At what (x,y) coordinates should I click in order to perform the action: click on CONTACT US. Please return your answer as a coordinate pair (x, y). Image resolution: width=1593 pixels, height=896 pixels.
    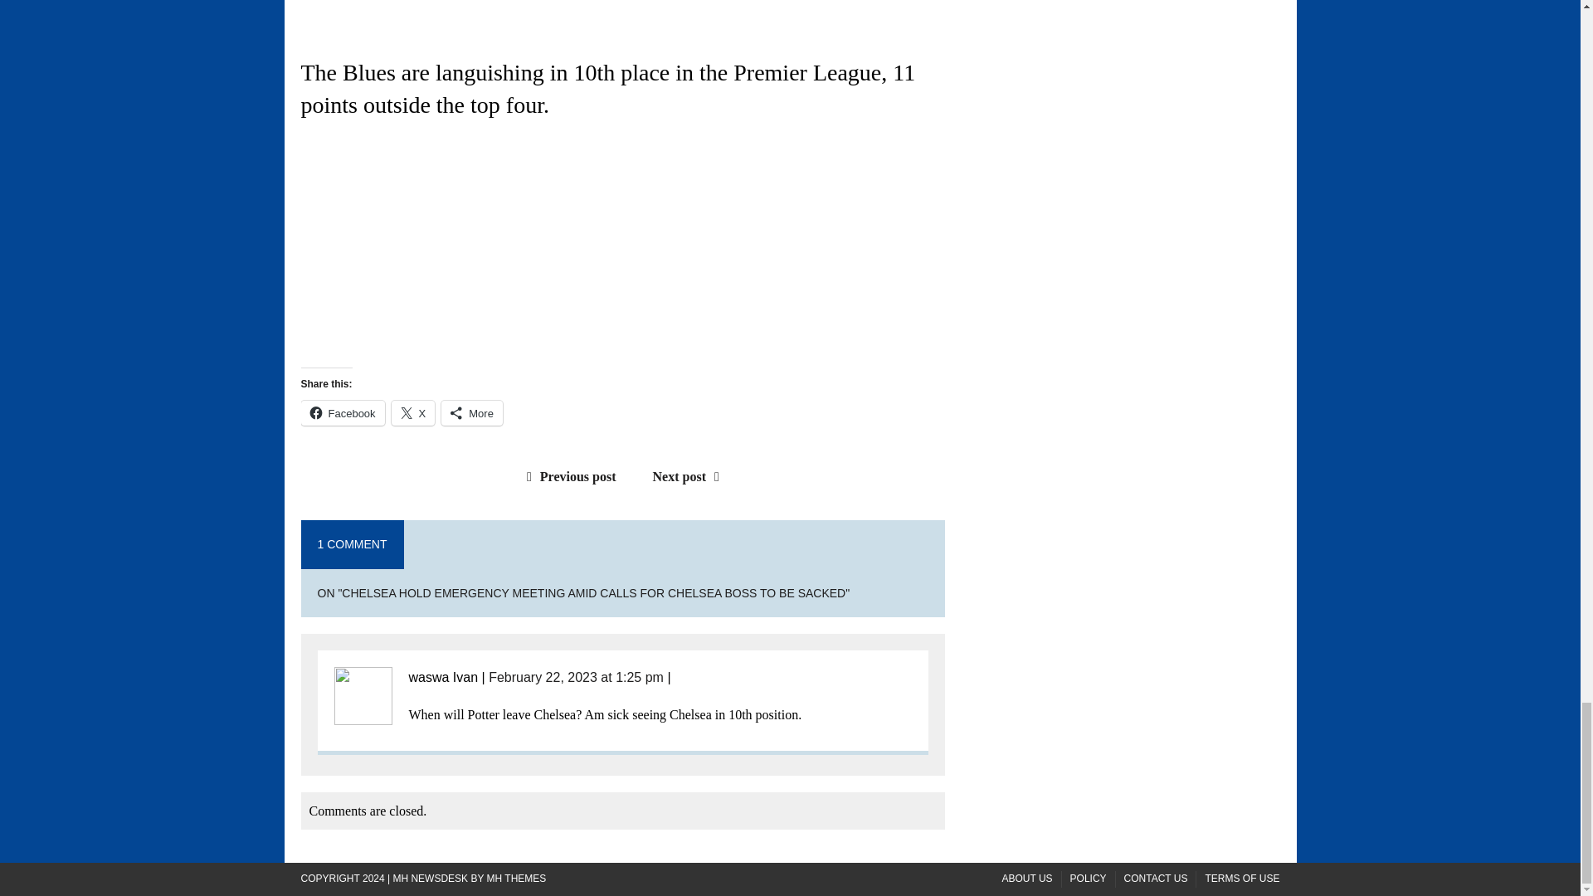
    Looking at the image, I should click on (1157, 879).